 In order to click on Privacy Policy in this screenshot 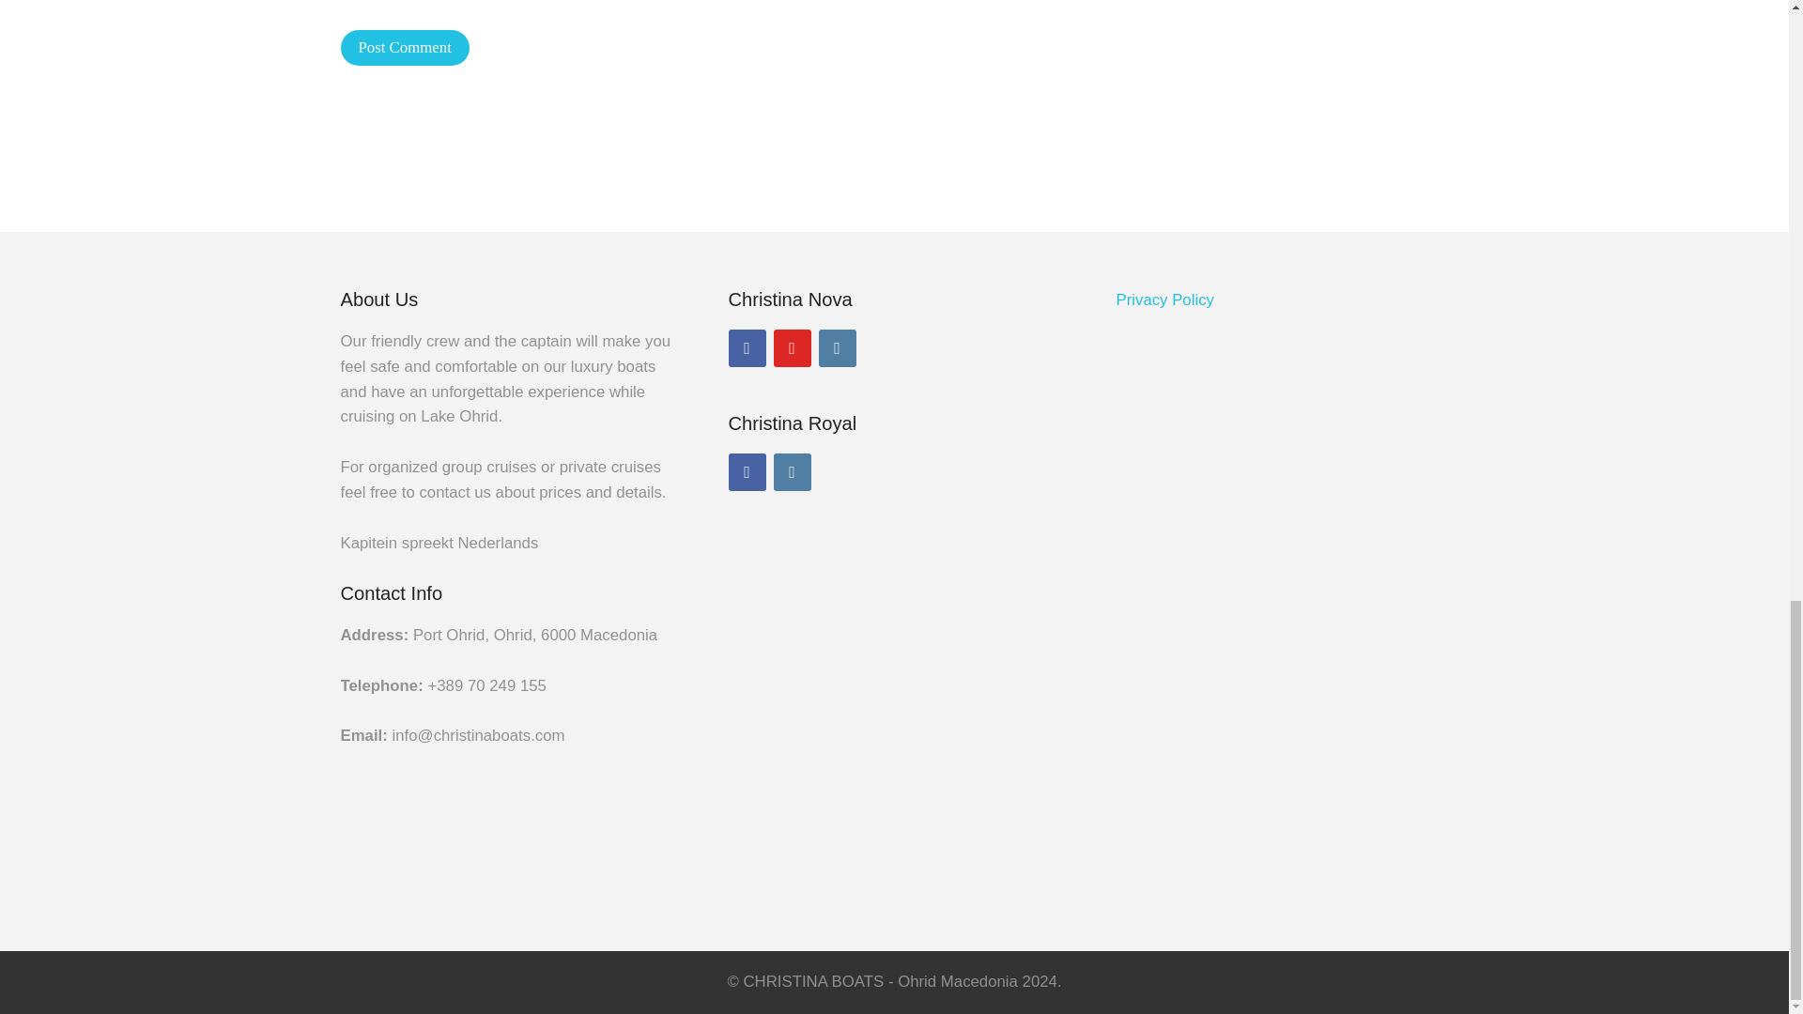, I will do `click(1164, 300)`.